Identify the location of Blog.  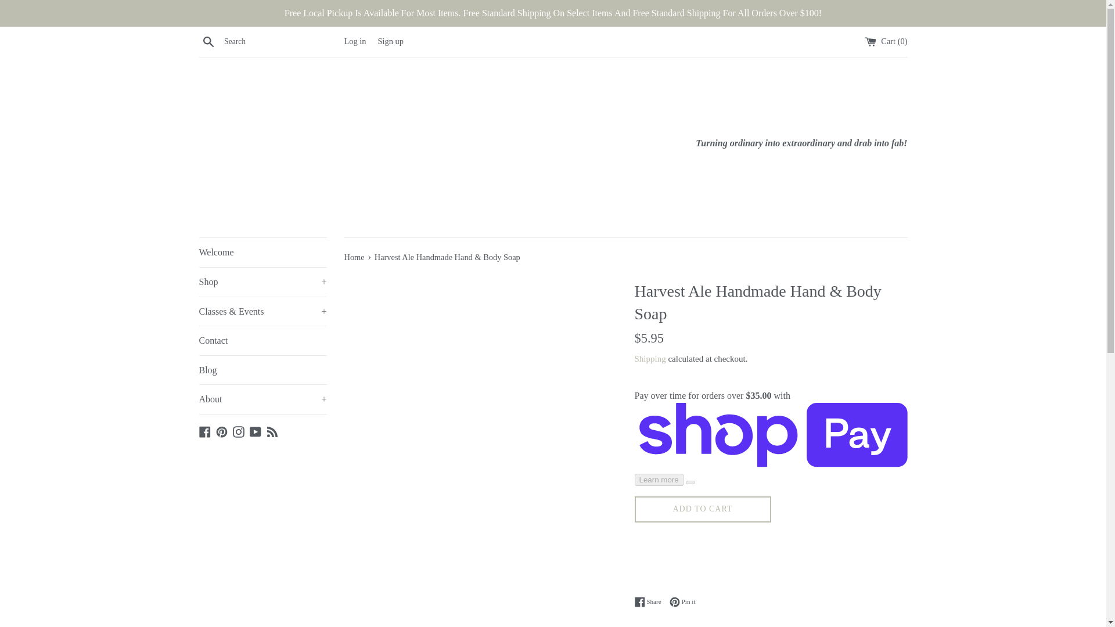
(262, 370).